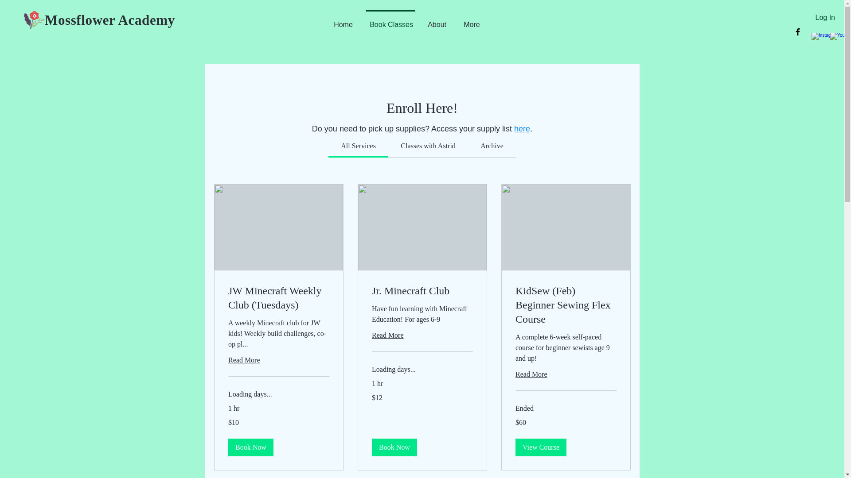 The width and height of the screenshot is (851, 478). What do you see at coordinates (390, 20) in the screenshot?
I see `Book Classes` at bounding box center [390, 20].